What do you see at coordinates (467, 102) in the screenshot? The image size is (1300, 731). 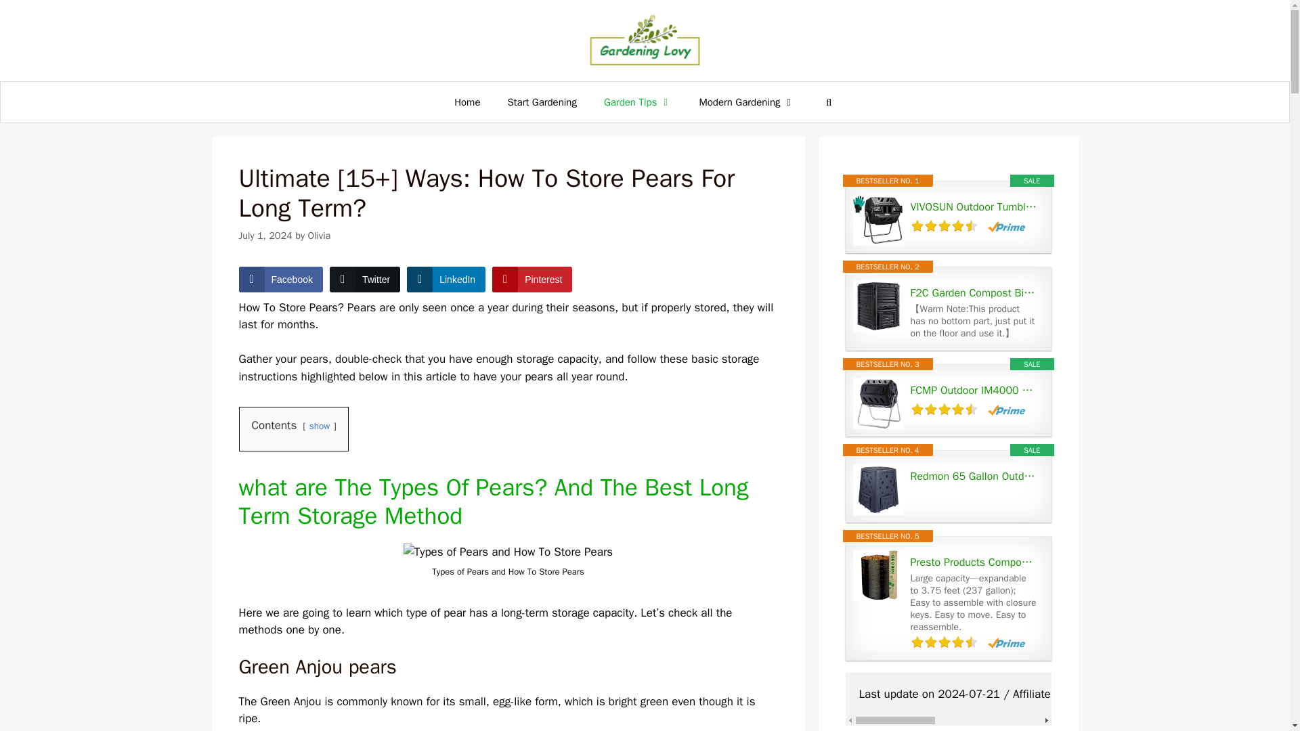 I see `Home` at bounding box center [467, 102].